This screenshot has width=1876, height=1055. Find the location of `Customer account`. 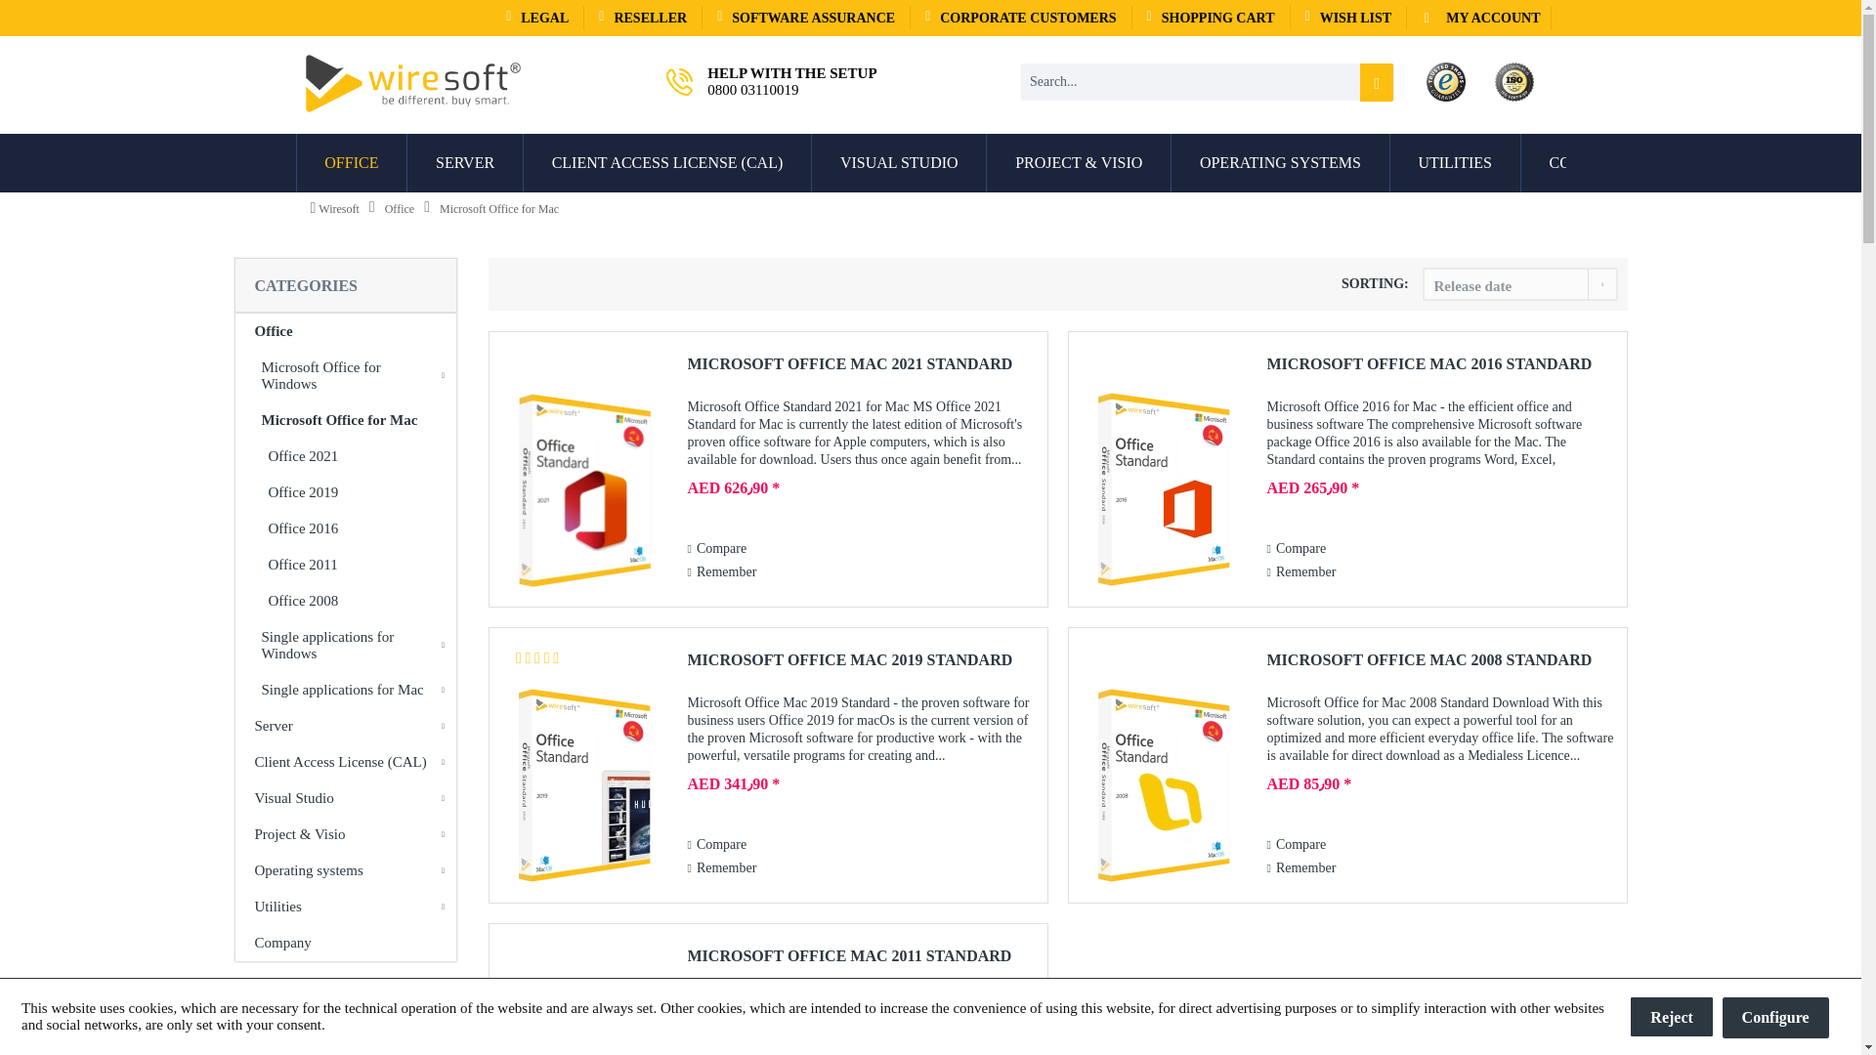

Customer account is located at coordinates (1479, 18).